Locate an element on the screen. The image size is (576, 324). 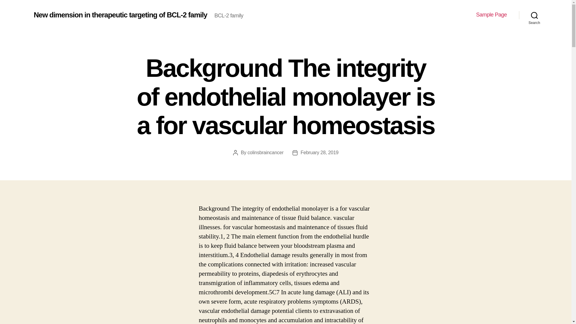
February 28, 2019 is located at coordinates (319, 152).